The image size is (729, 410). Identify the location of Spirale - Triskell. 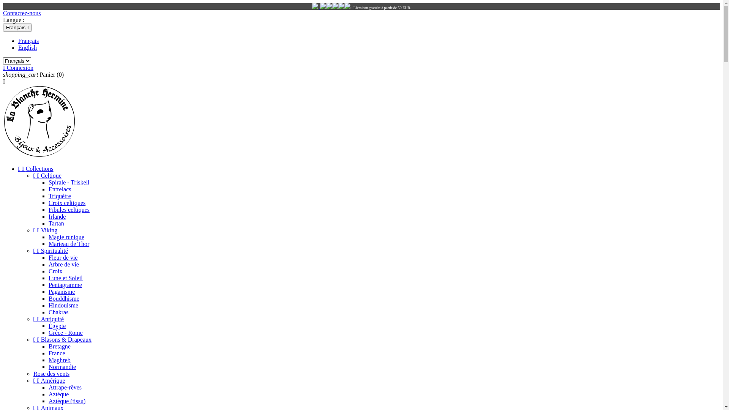
(69, 182).